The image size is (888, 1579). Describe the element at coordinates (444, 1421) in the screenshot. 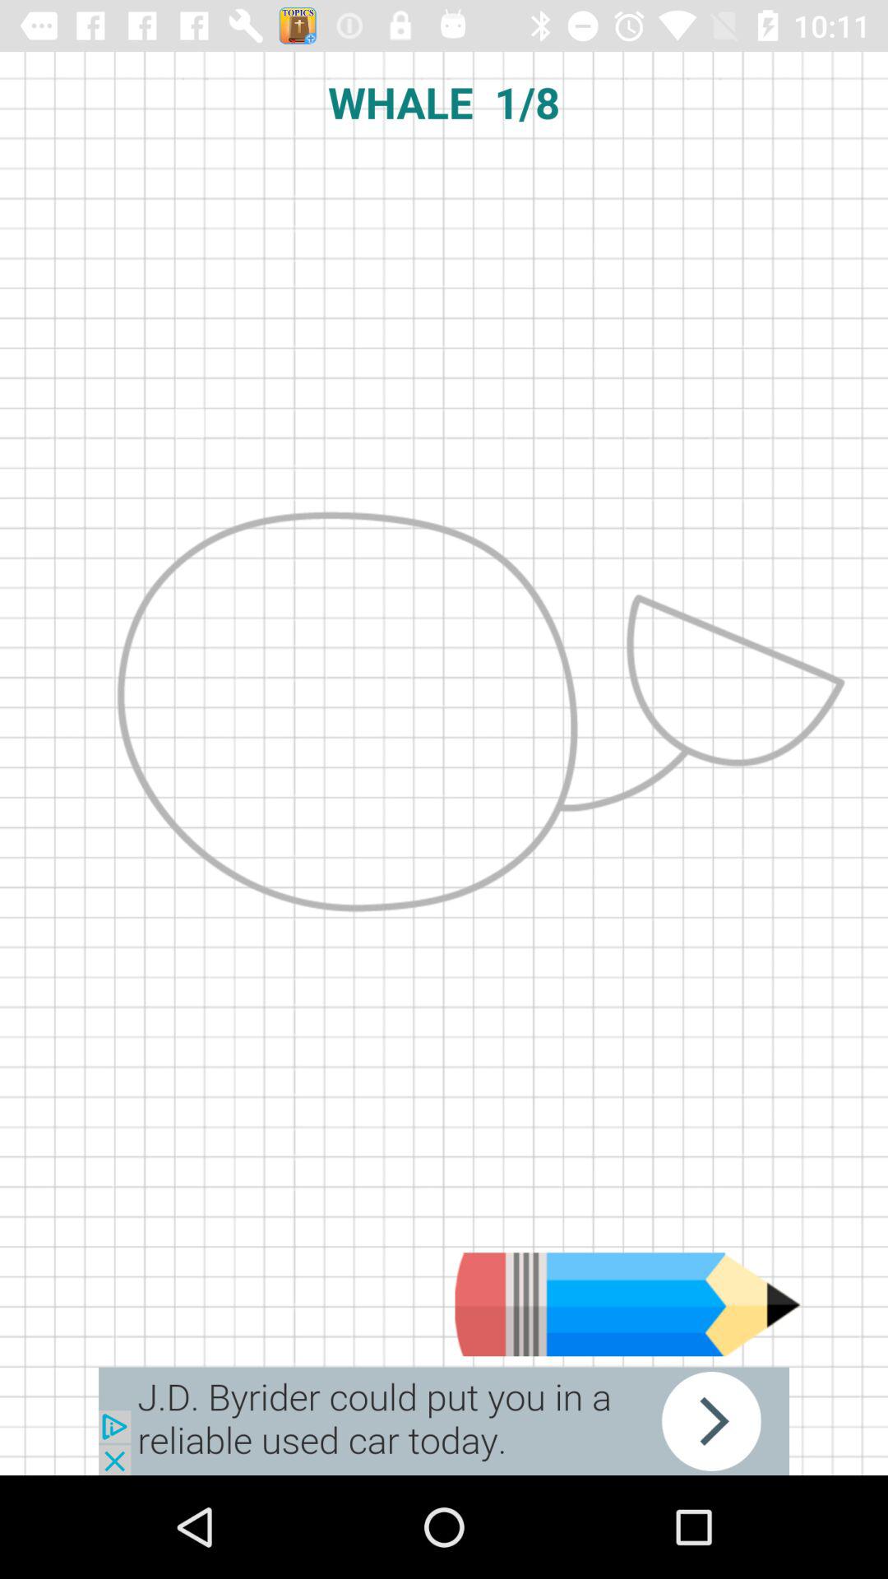

I see `advertisement page` at that location.